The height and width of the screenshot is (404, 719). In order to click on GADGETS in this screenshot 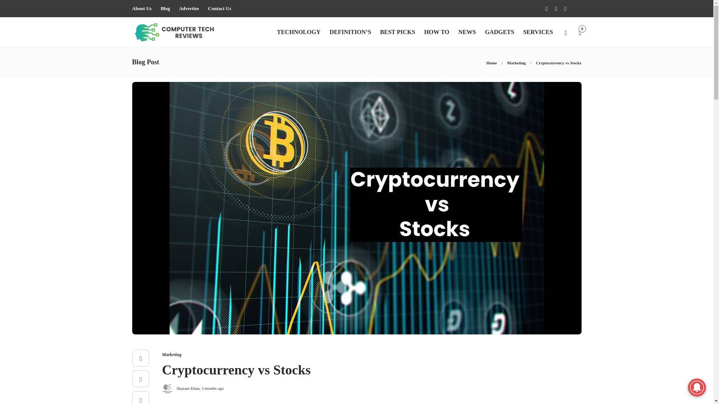, I will do `click(499, 32)`.